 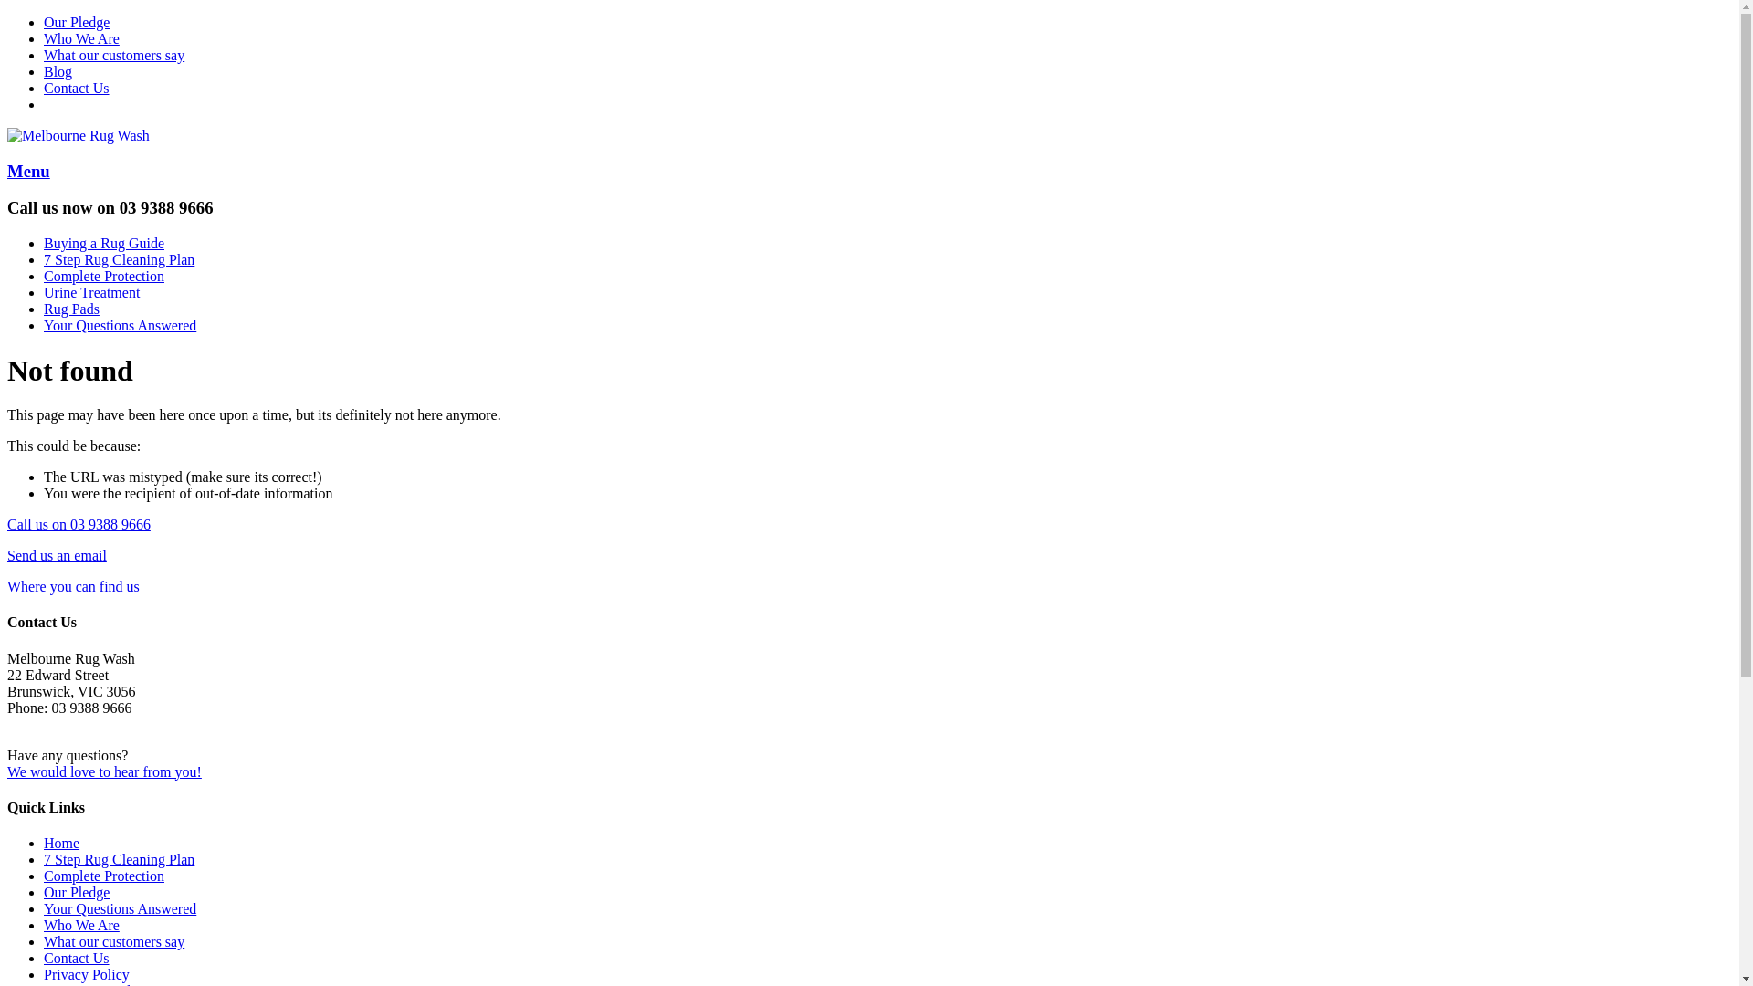 What do you see at coordinates (79, 524) in the screenshot?
I see `Call us on 03 9388 9666` at bounding box center [79, 524].